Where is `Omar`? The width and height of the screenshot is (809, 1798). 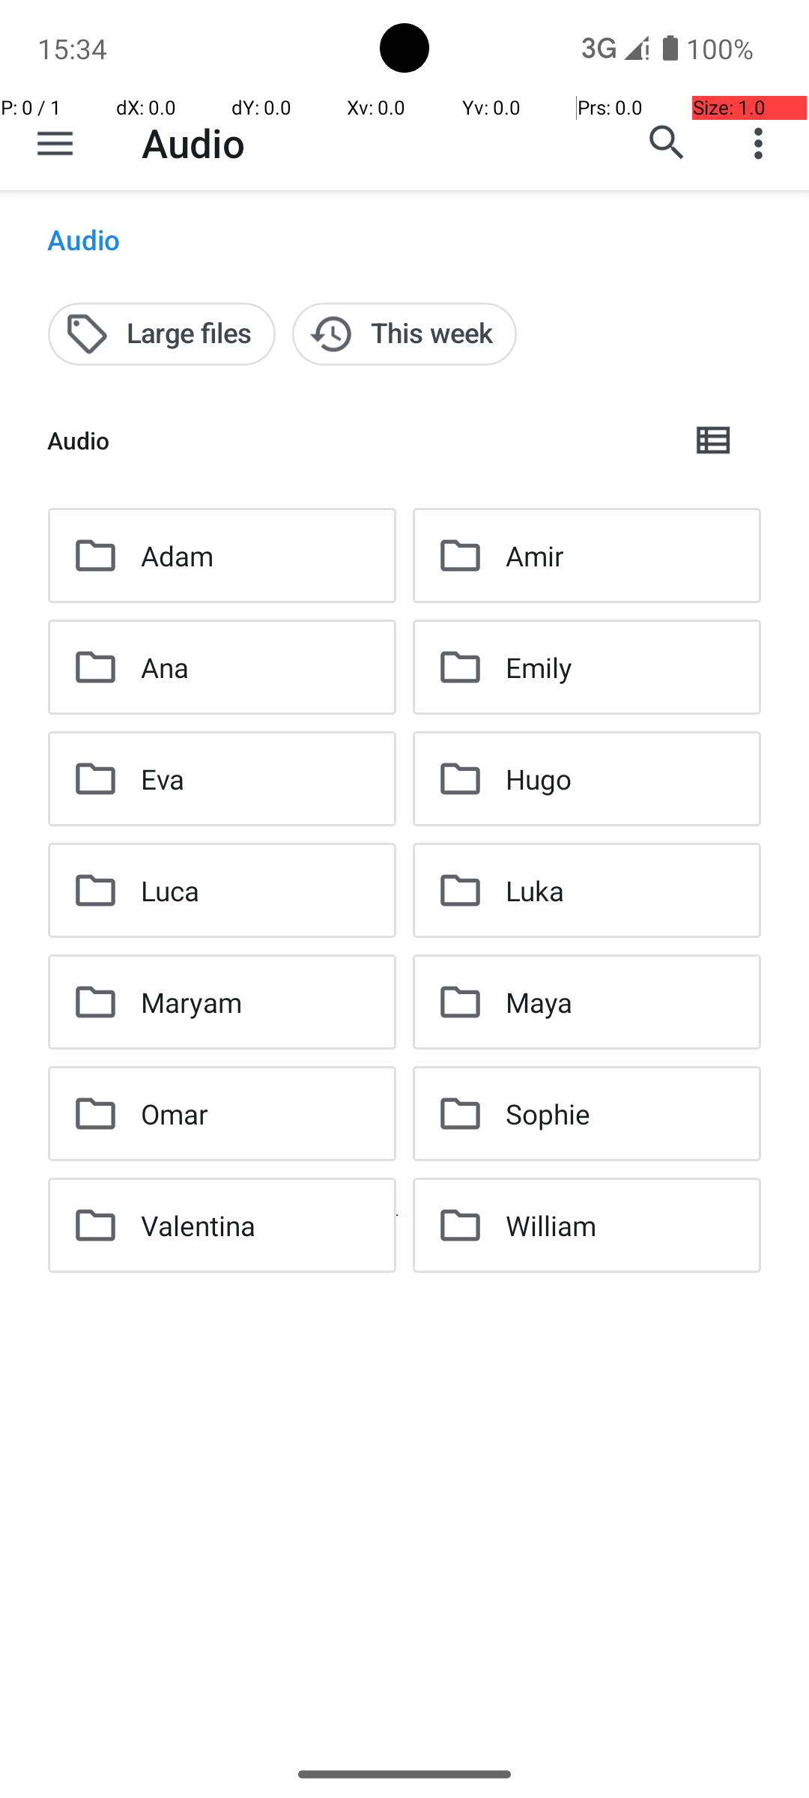 Omar is located at coordinates (175, 1113).